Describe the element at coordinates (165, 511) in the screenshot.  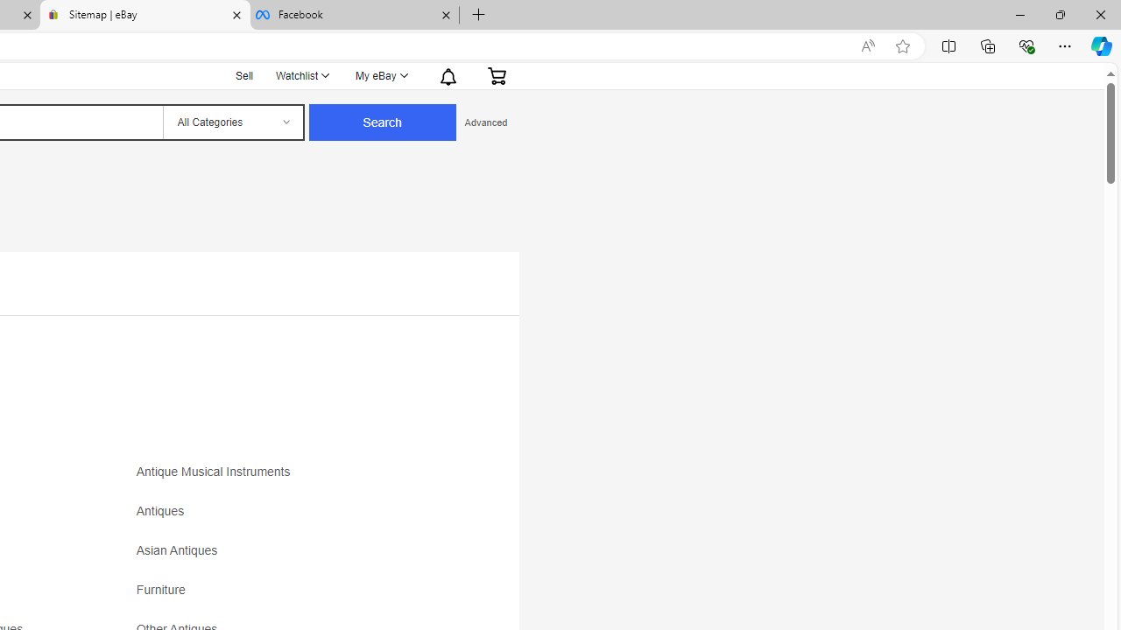
I see `Antiques` at that location.